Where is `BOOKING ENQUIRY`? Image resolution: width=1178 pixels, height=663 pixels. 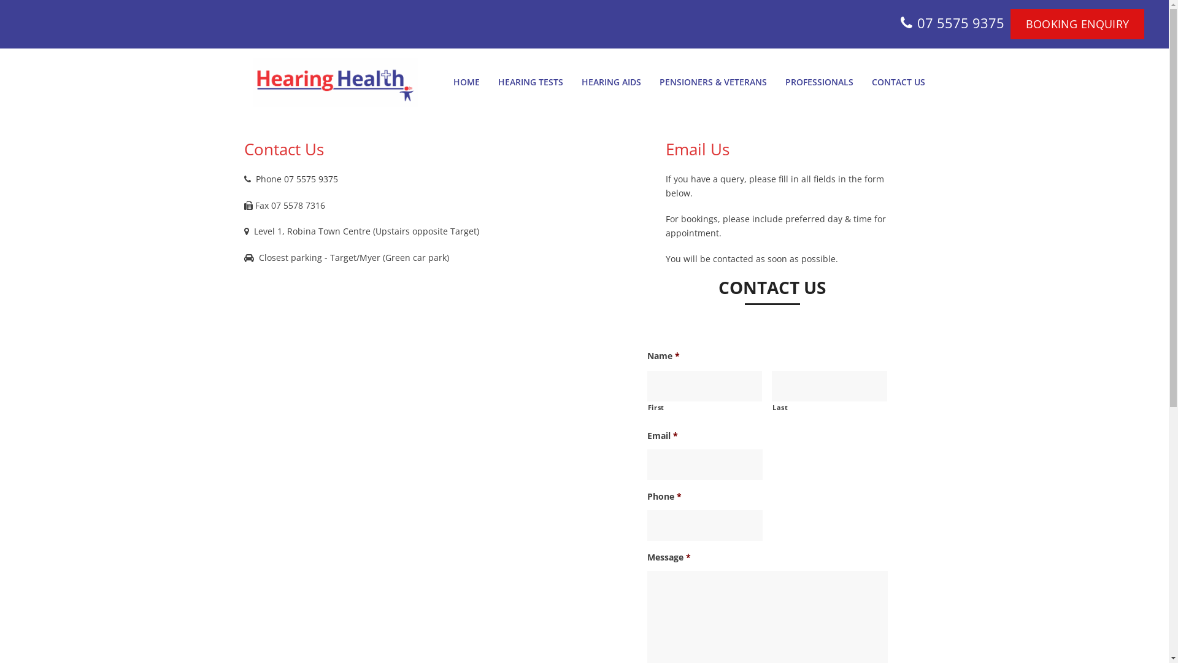 BOOKING ENQUIRY is located at coordinates (1077, 25).